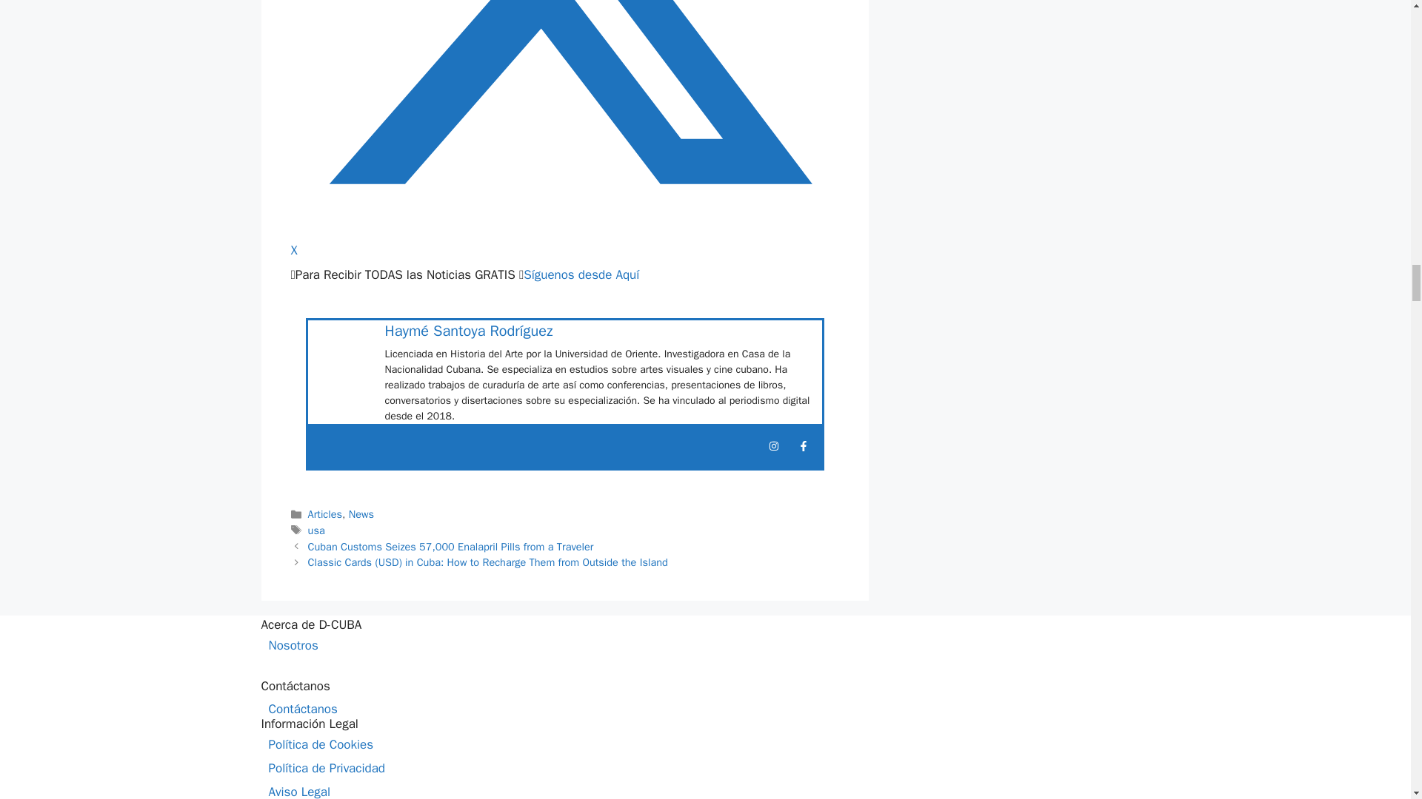 This screenshot has height=799, width=1422. What do you see at coordinates (581, 274) in the screenshot?
I see `google news` at bounding box center [581, 274].